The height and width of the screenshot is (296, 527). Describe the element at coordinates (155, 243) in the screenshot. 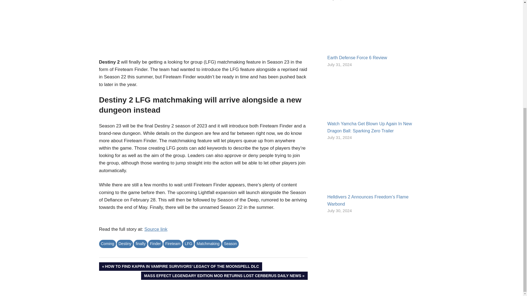

I see `Finder` at that location.